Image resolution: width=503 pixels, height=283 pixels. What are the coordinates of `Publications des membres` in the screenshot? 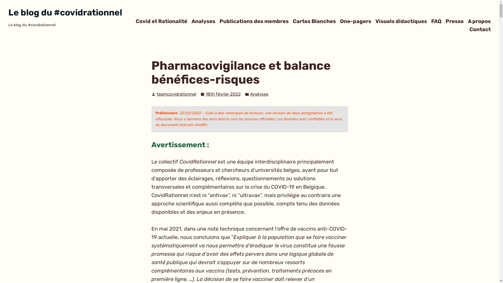 It's located at (254, 21).